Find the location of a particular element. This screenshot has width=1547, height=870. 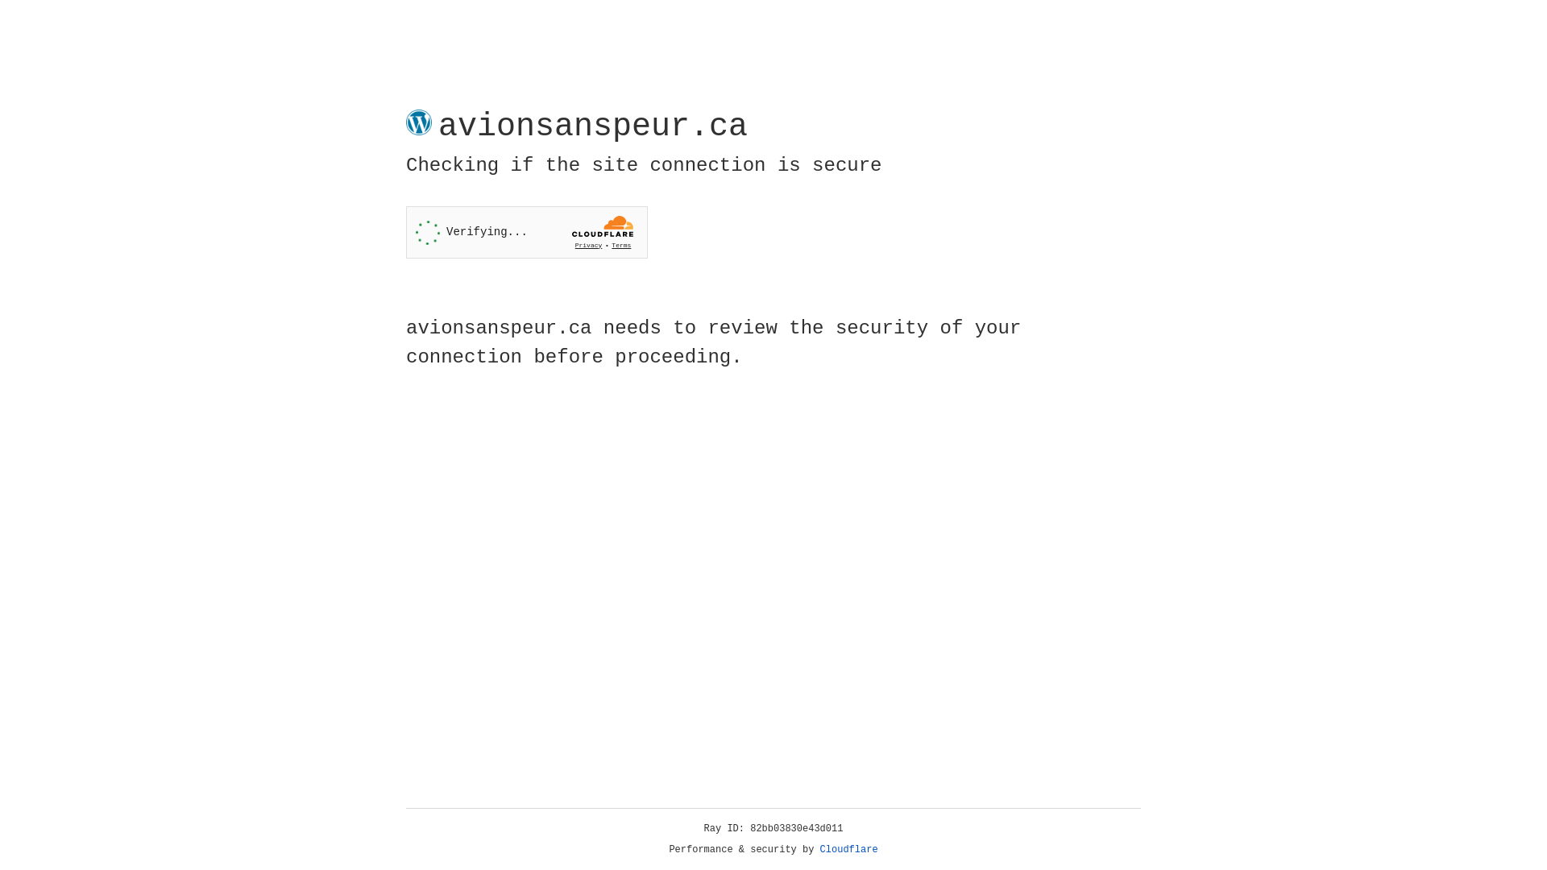

Cloudflare is located at coordinates (849, 850).